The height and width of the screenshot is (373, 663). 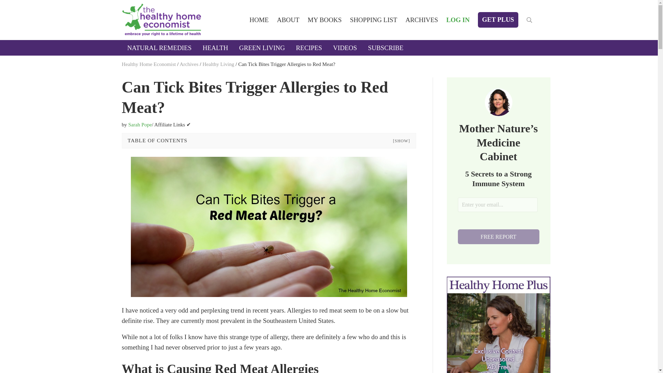 I want to click on SUBSCRIBE, so click(x=386, y=48).